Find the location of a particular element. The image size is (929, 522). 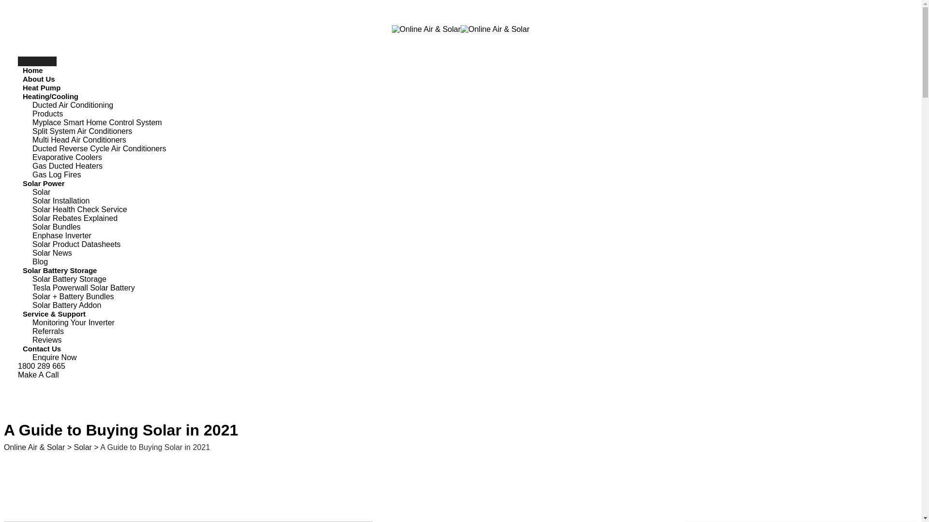

Blog is located at coordinates (40, 262).